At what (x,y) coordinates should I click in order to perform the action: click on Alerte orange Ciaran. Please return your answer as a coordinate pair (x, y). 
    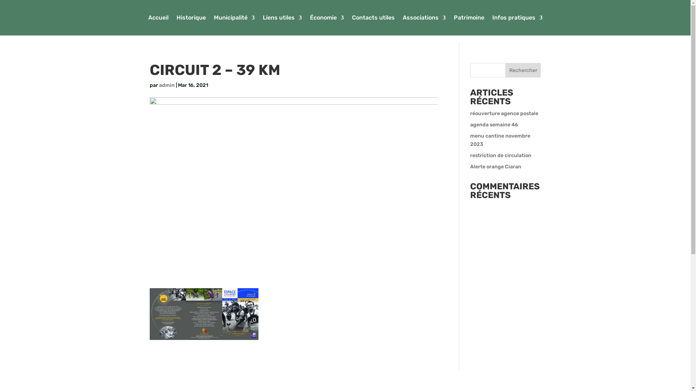
    Looking at the image, I should click on (496, 167).